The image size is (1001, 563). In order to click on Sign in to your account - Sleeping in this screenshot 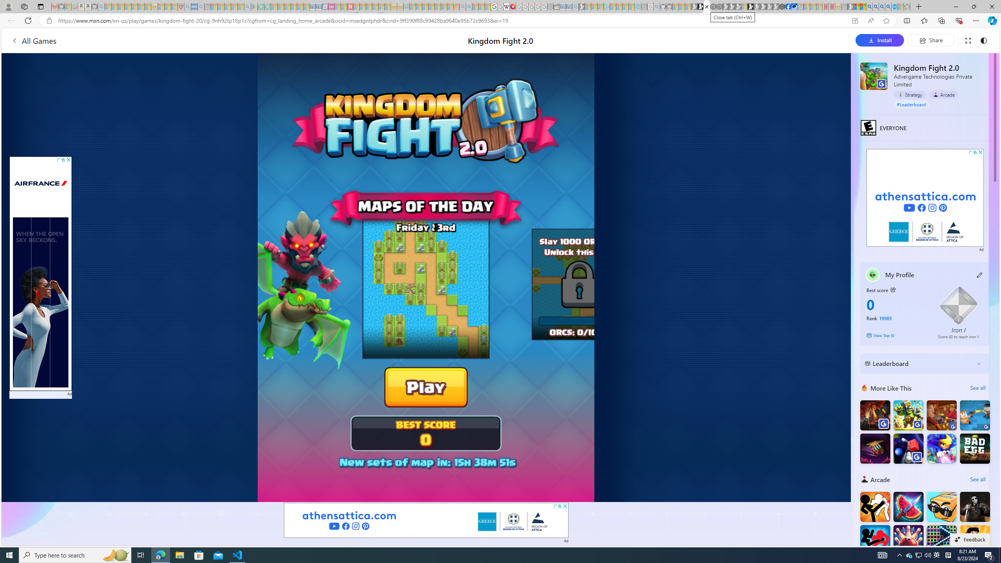, I will do `click(744, 7)`.